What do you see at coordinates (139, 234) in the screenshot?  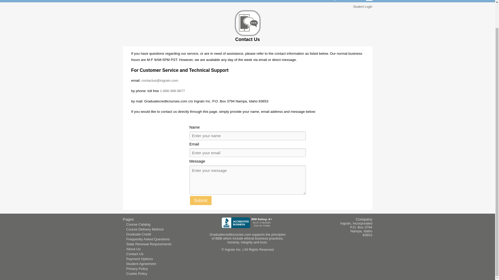 I see `Graduate Credit` at bounding box center [139, 234].